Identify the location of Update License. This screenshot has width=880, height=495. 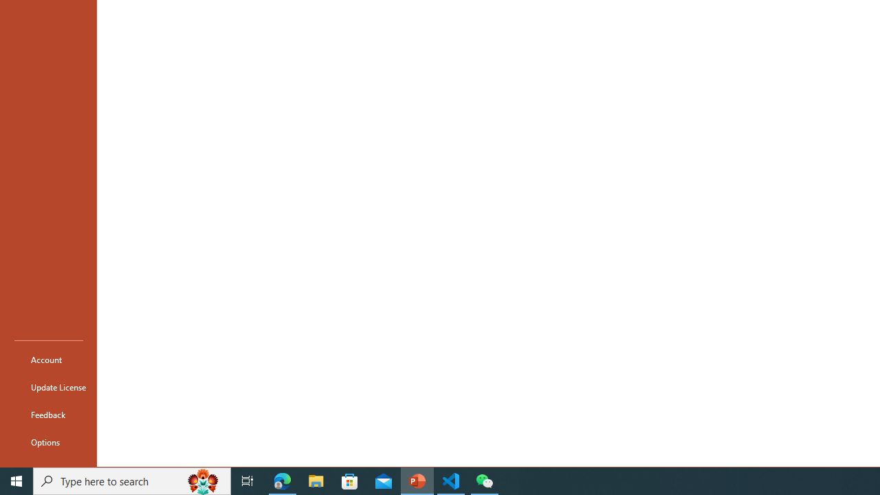
(48, 386).